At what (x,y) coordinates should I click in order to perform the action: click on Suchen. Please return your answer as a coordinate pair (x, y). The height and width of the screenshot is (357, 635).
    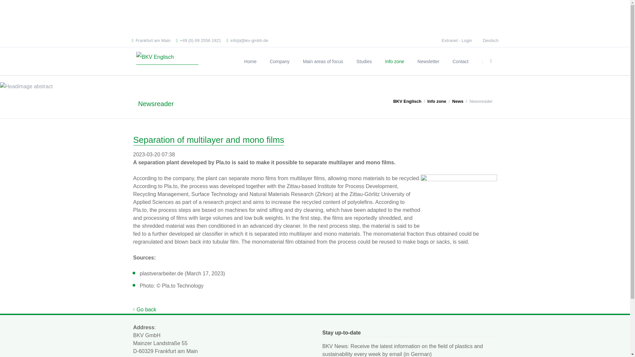
    Looking at the image, I should click on (491, 61).